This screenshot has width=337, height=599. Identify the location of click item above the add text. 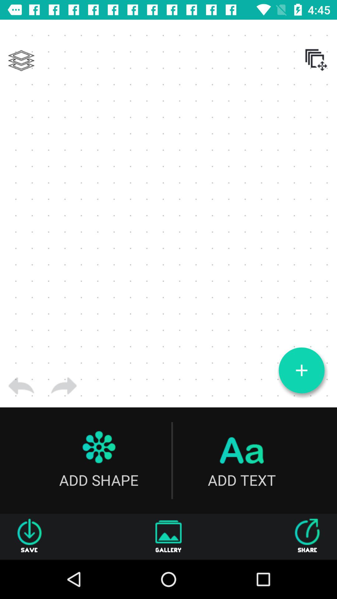
(301, 370).